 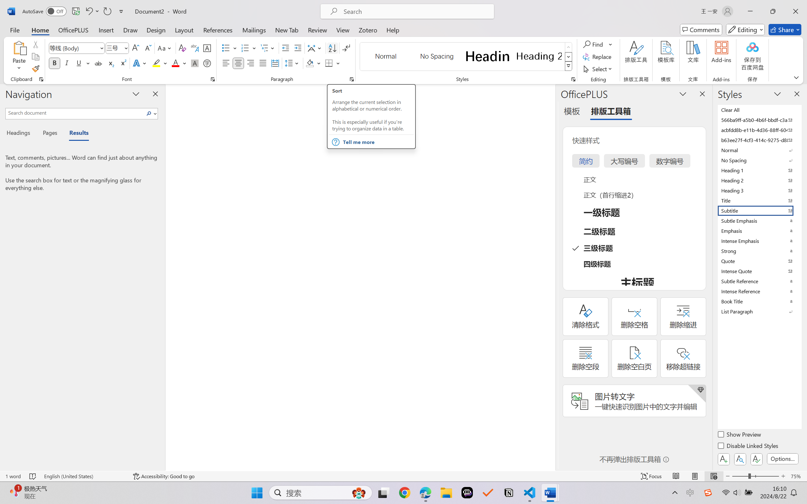 I want to click on Explorer actions, so click(x=66, y=18).